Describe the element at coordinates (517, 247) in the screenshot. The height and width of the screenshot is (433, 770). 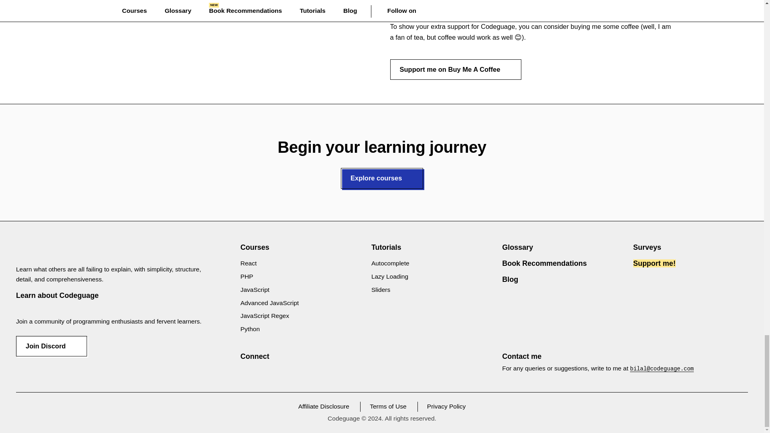
I see `Glossary` at that location.